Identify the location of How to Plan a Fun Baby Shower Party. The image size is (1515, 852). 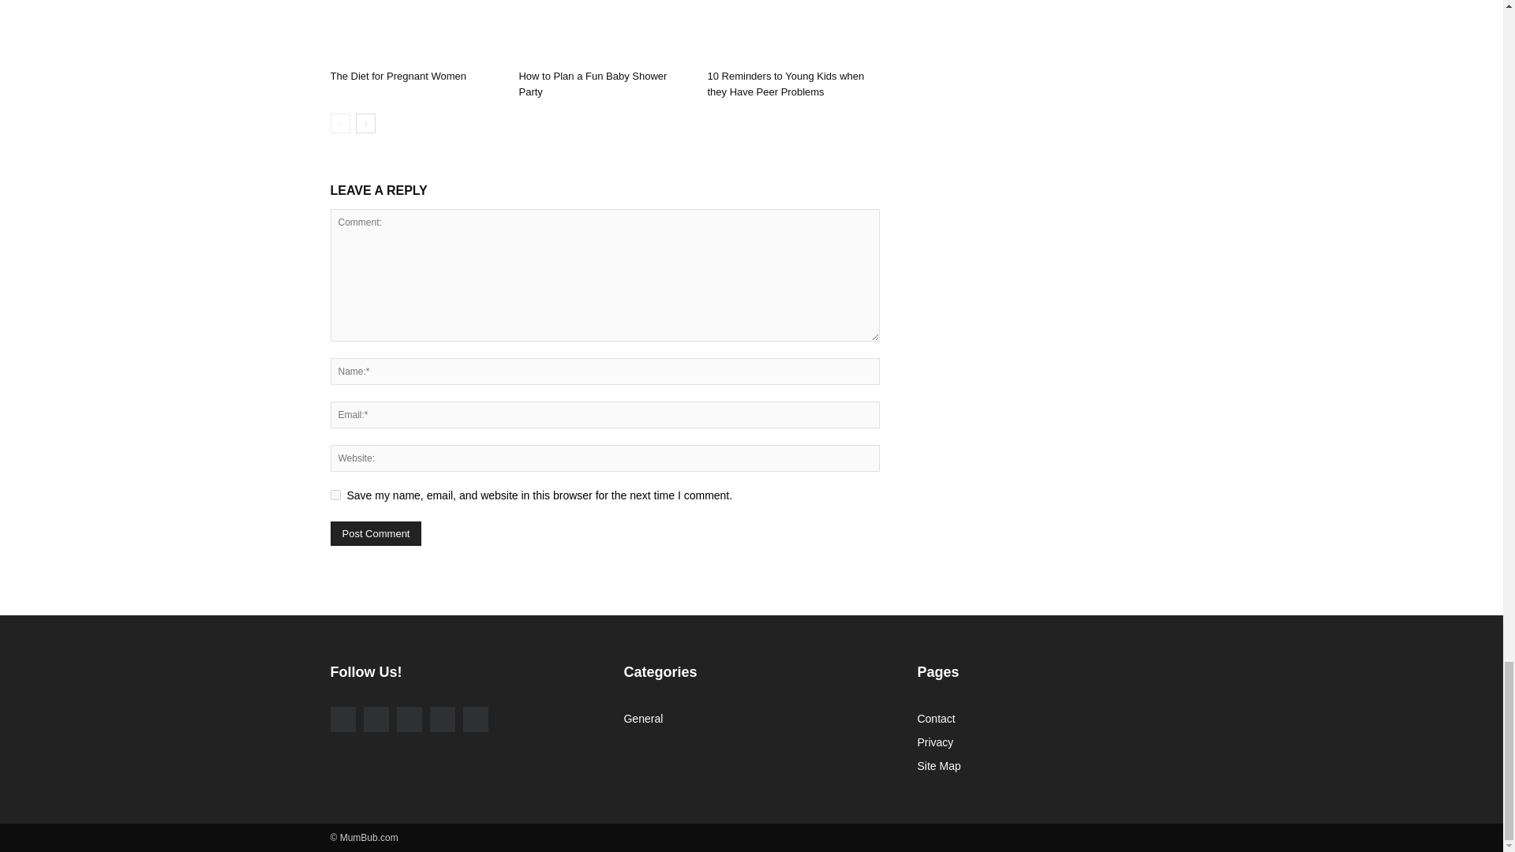
(604, 32).